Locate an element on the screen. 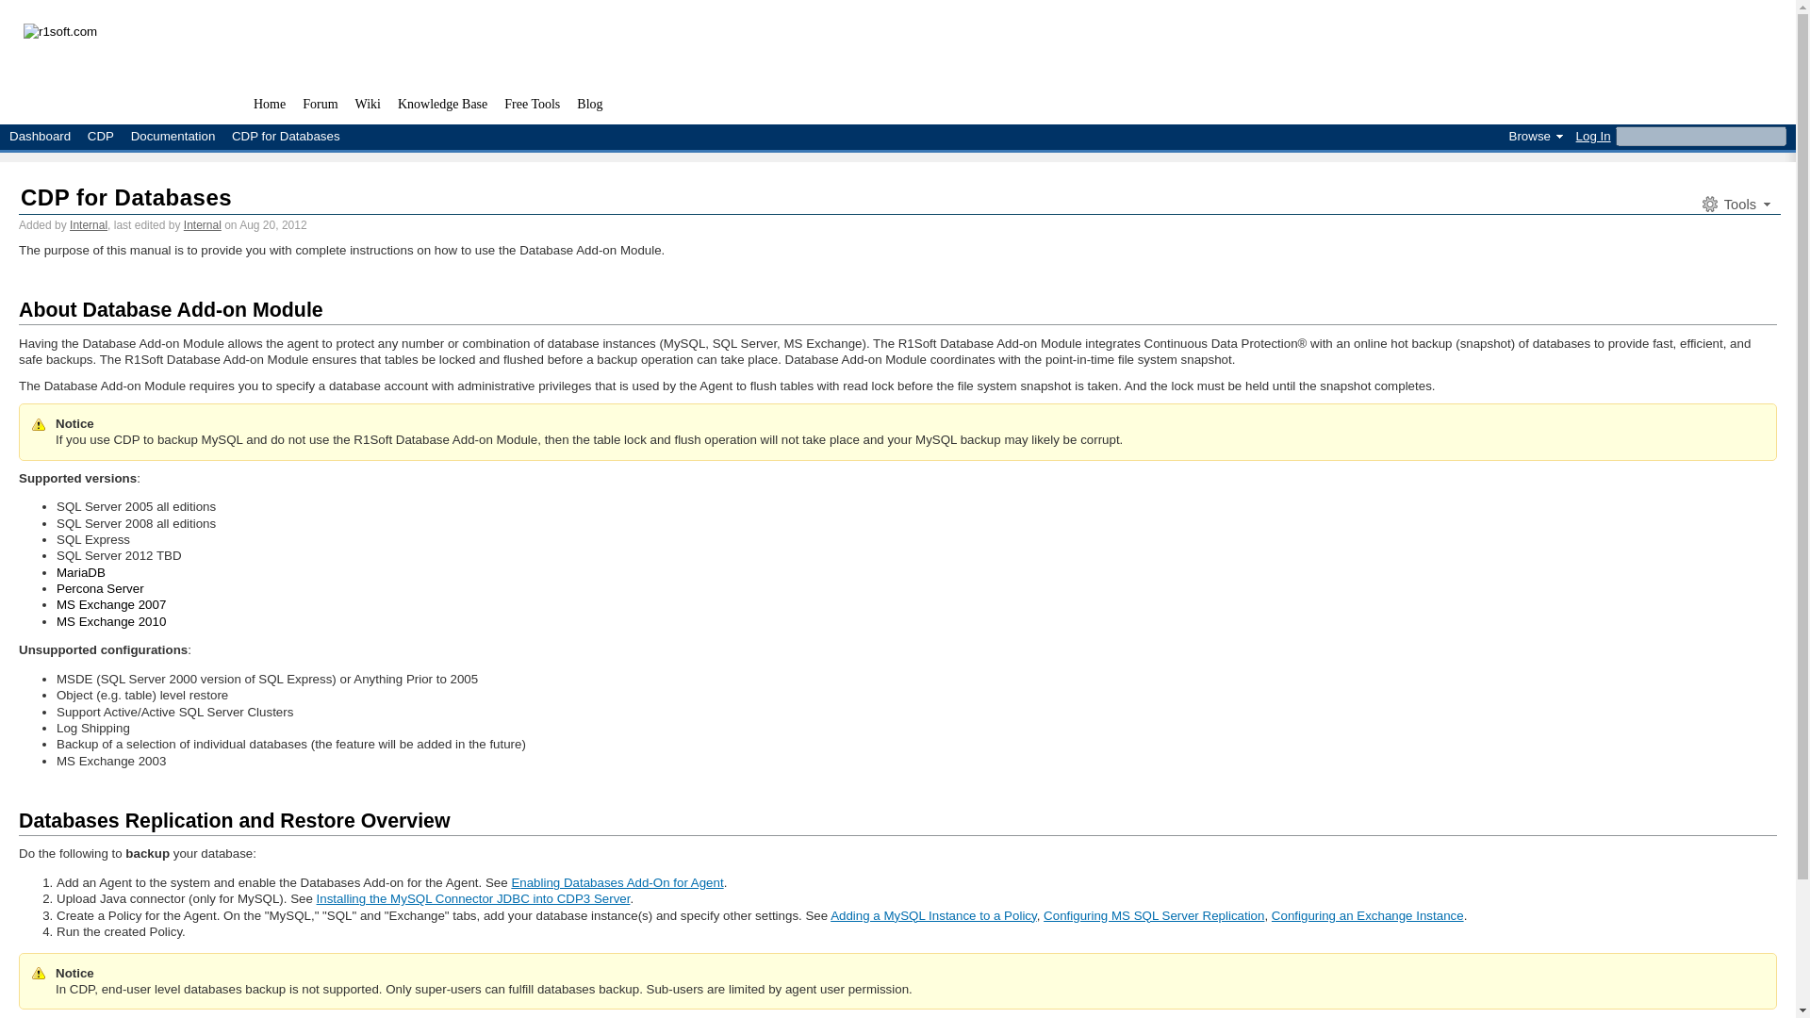  Search this space is located at coordinates (58, 9).